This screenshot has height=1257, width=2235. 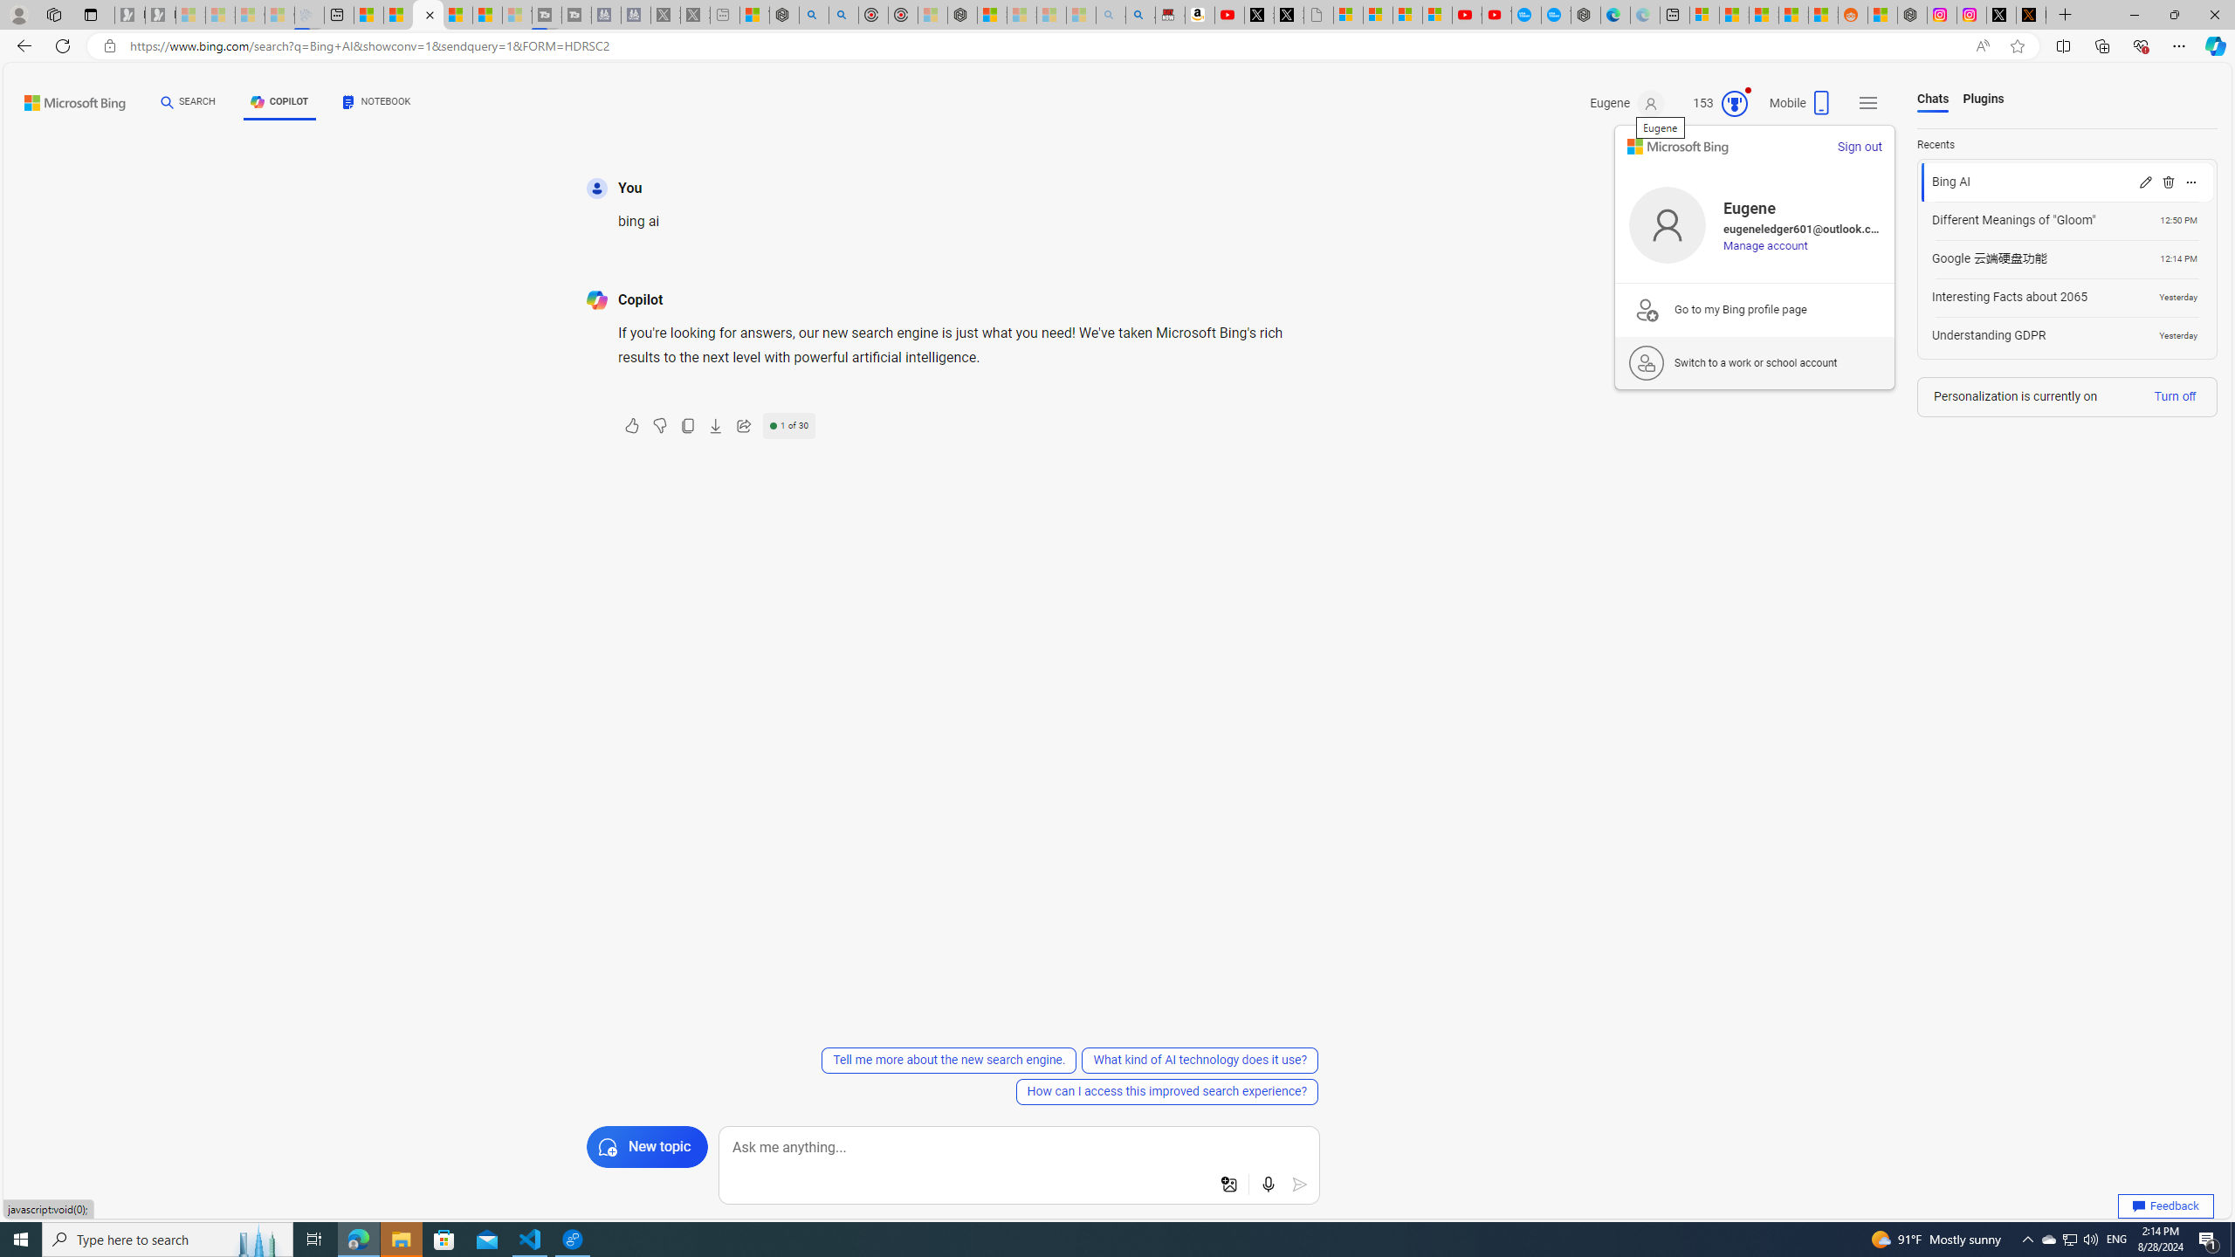 I want to click on Chat, so click(x=168, y=101).